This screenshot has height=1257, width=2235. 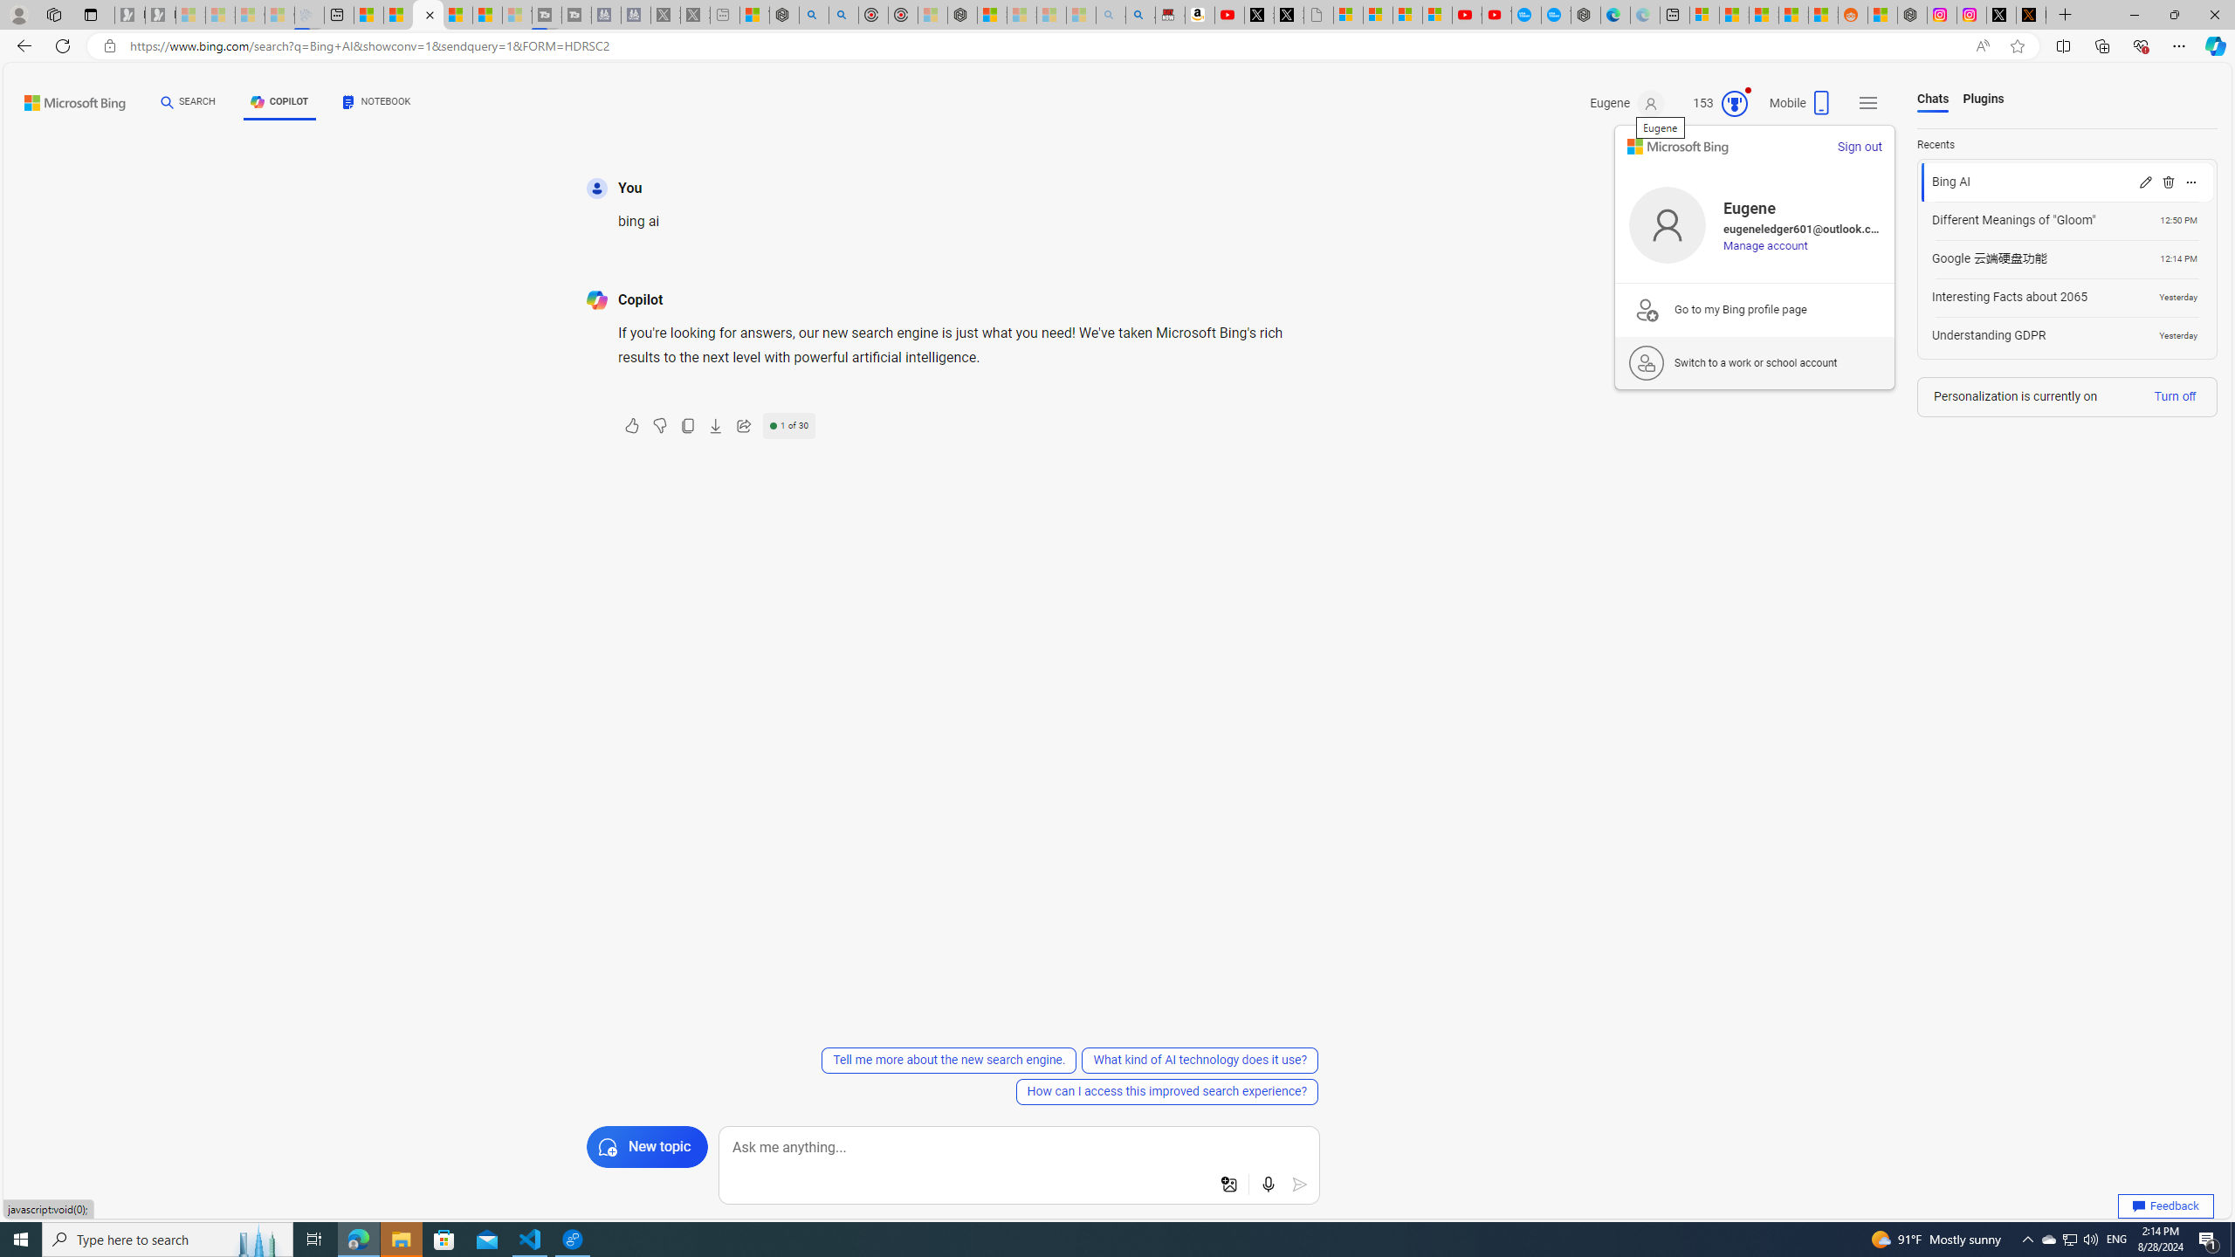 I want to click on Chat, so click(x=168, y=101).